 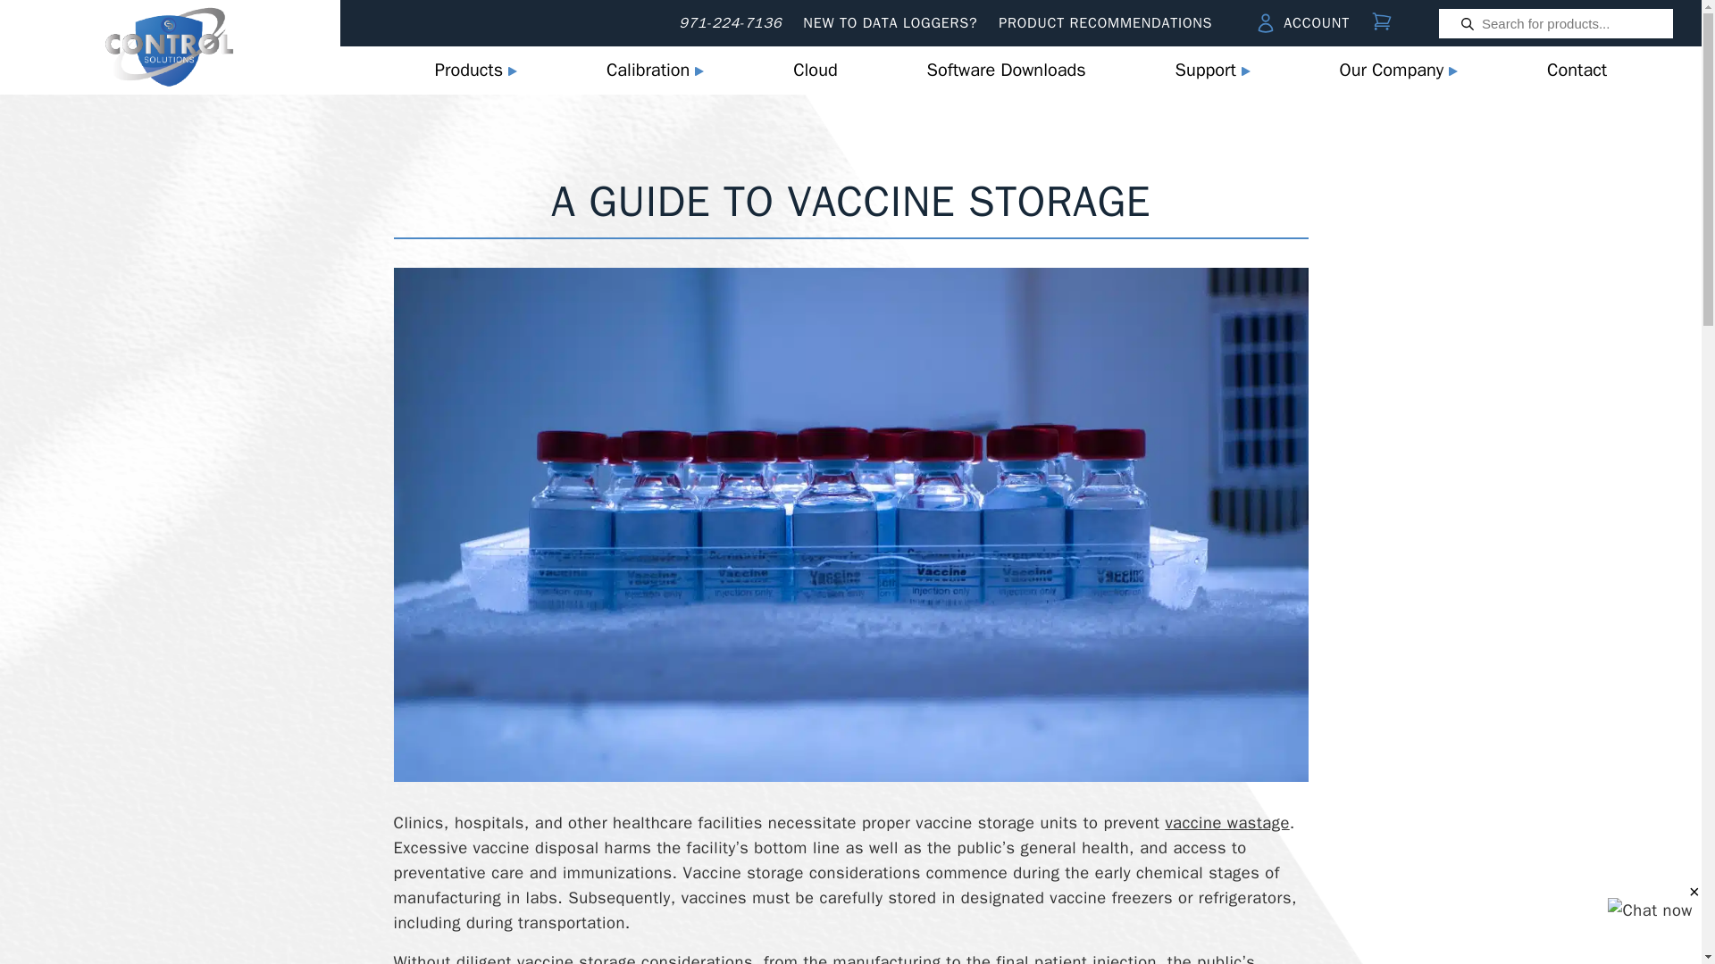 What do you see at coordinates (890, 23) in the screenshot?
I see `NEW TO DATA LOGGERS?` at bounding box center [890, 23].